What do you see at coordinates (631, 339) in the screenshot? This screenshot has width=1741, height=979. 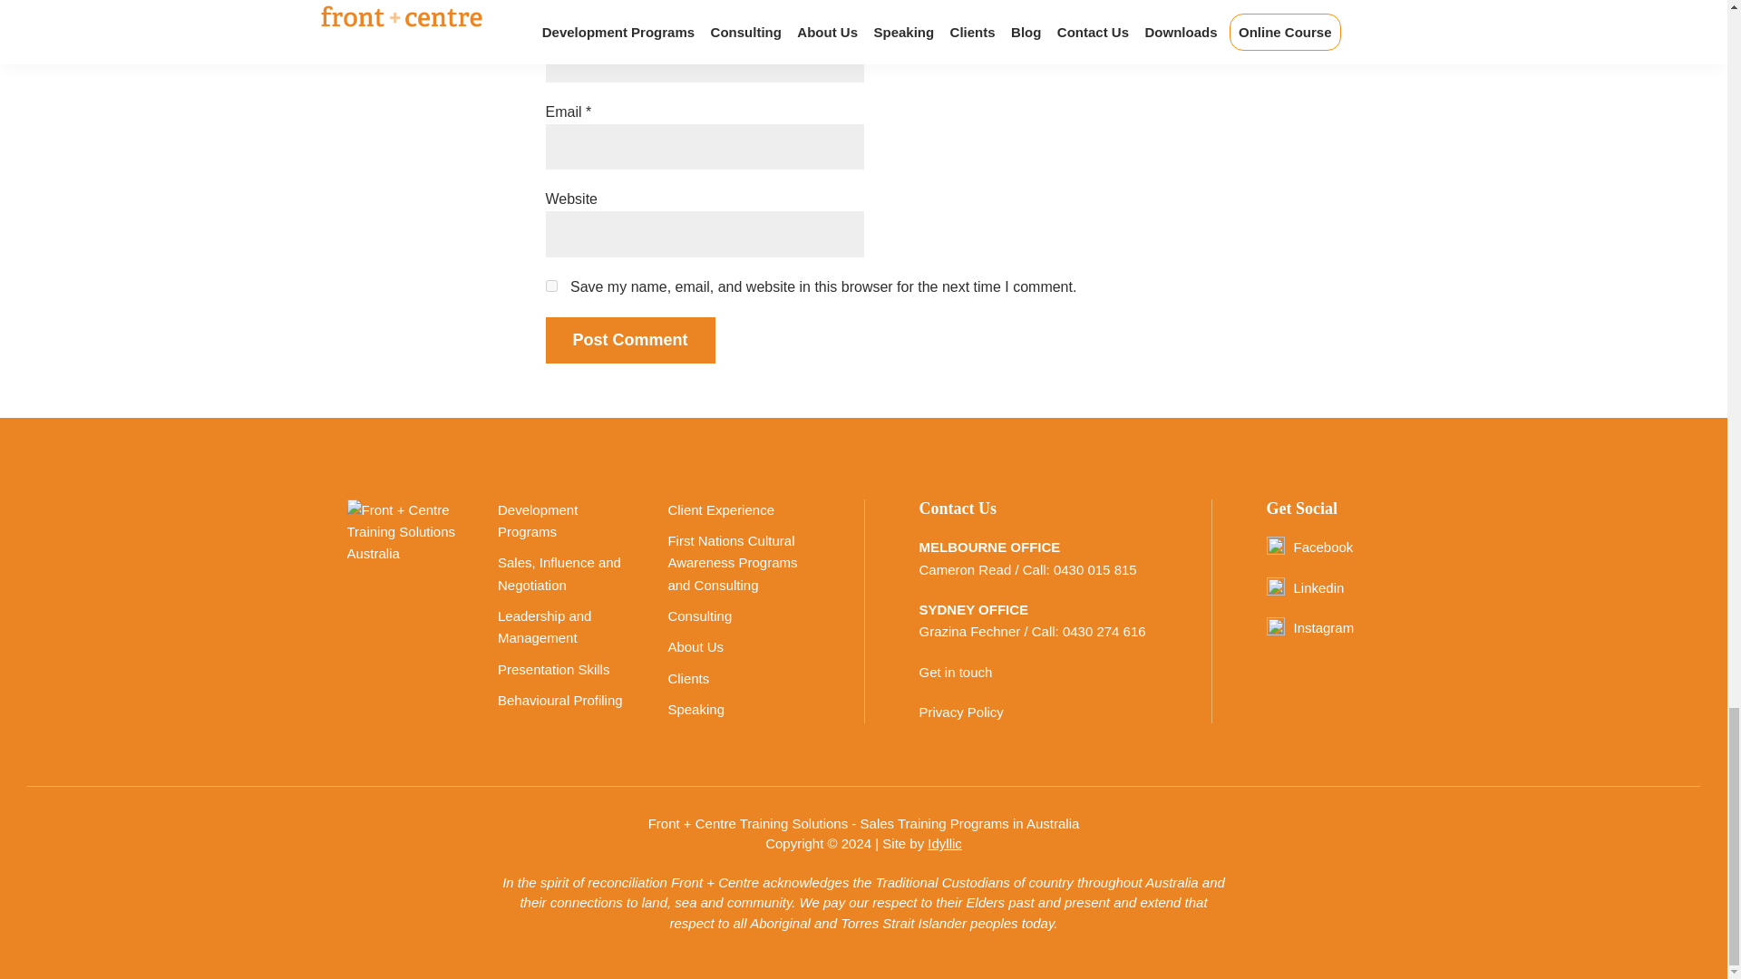 I see `Post Comment` at bounding box center [631, 339].